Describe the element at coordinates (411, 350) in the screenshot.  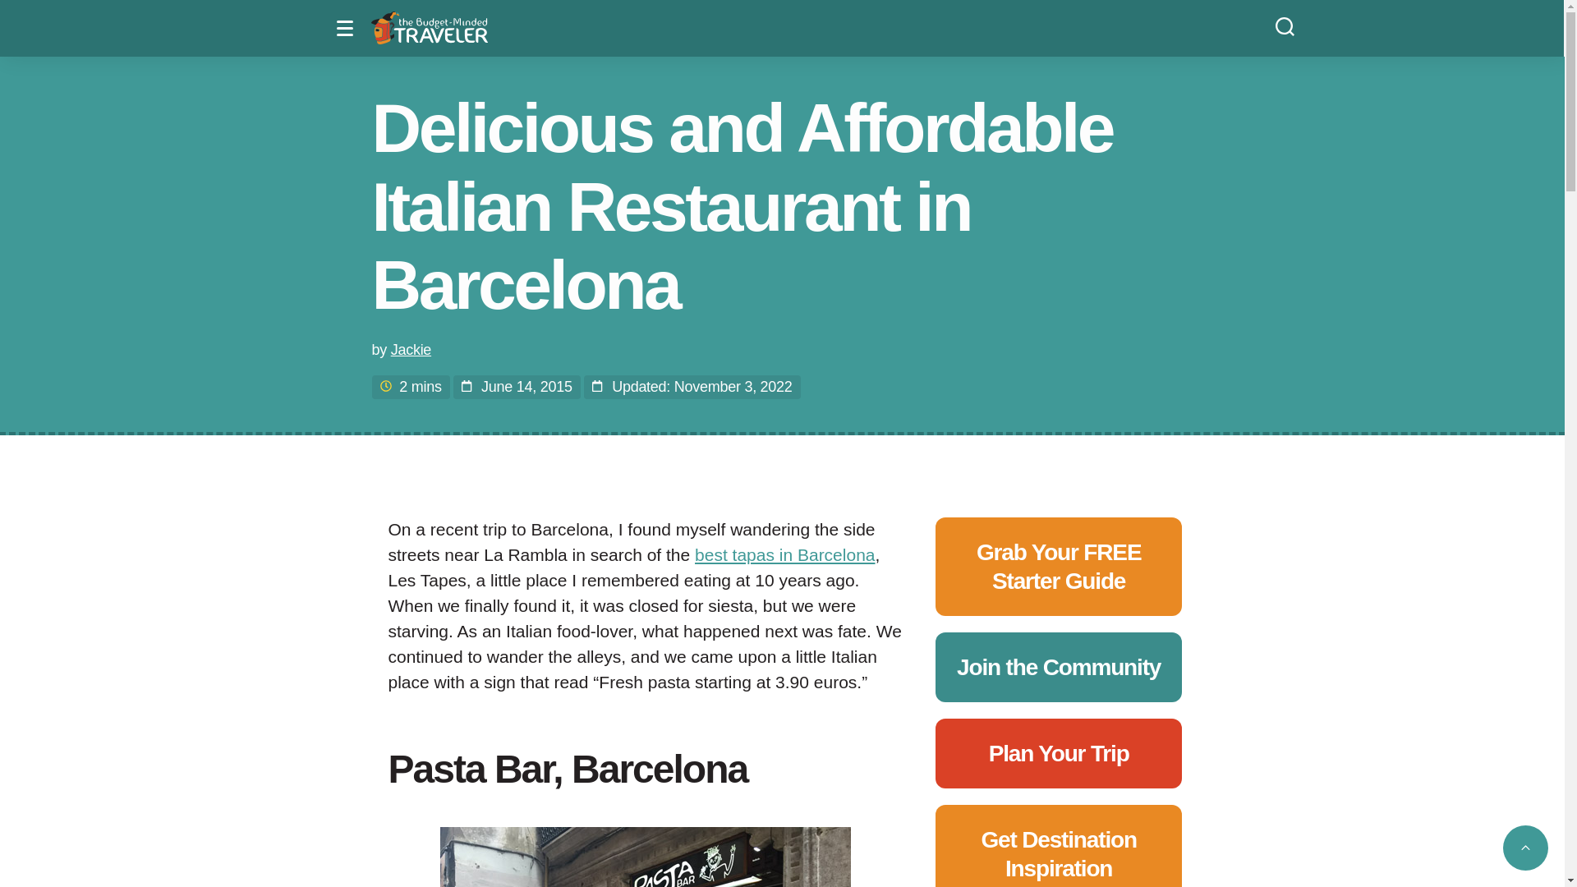
I see `Jackie` at that location.